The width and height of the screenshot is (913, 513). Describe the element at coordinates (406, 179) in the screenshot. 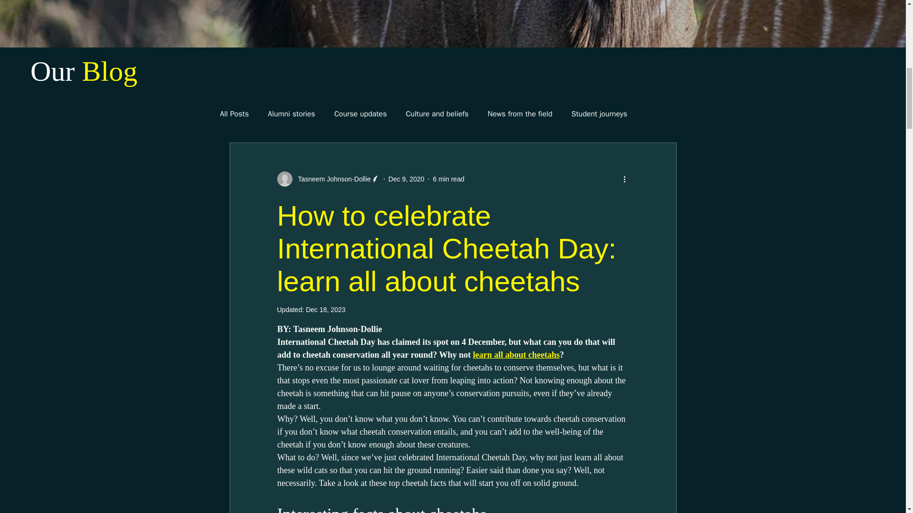

I see `Dec 9, 2020` at that location.